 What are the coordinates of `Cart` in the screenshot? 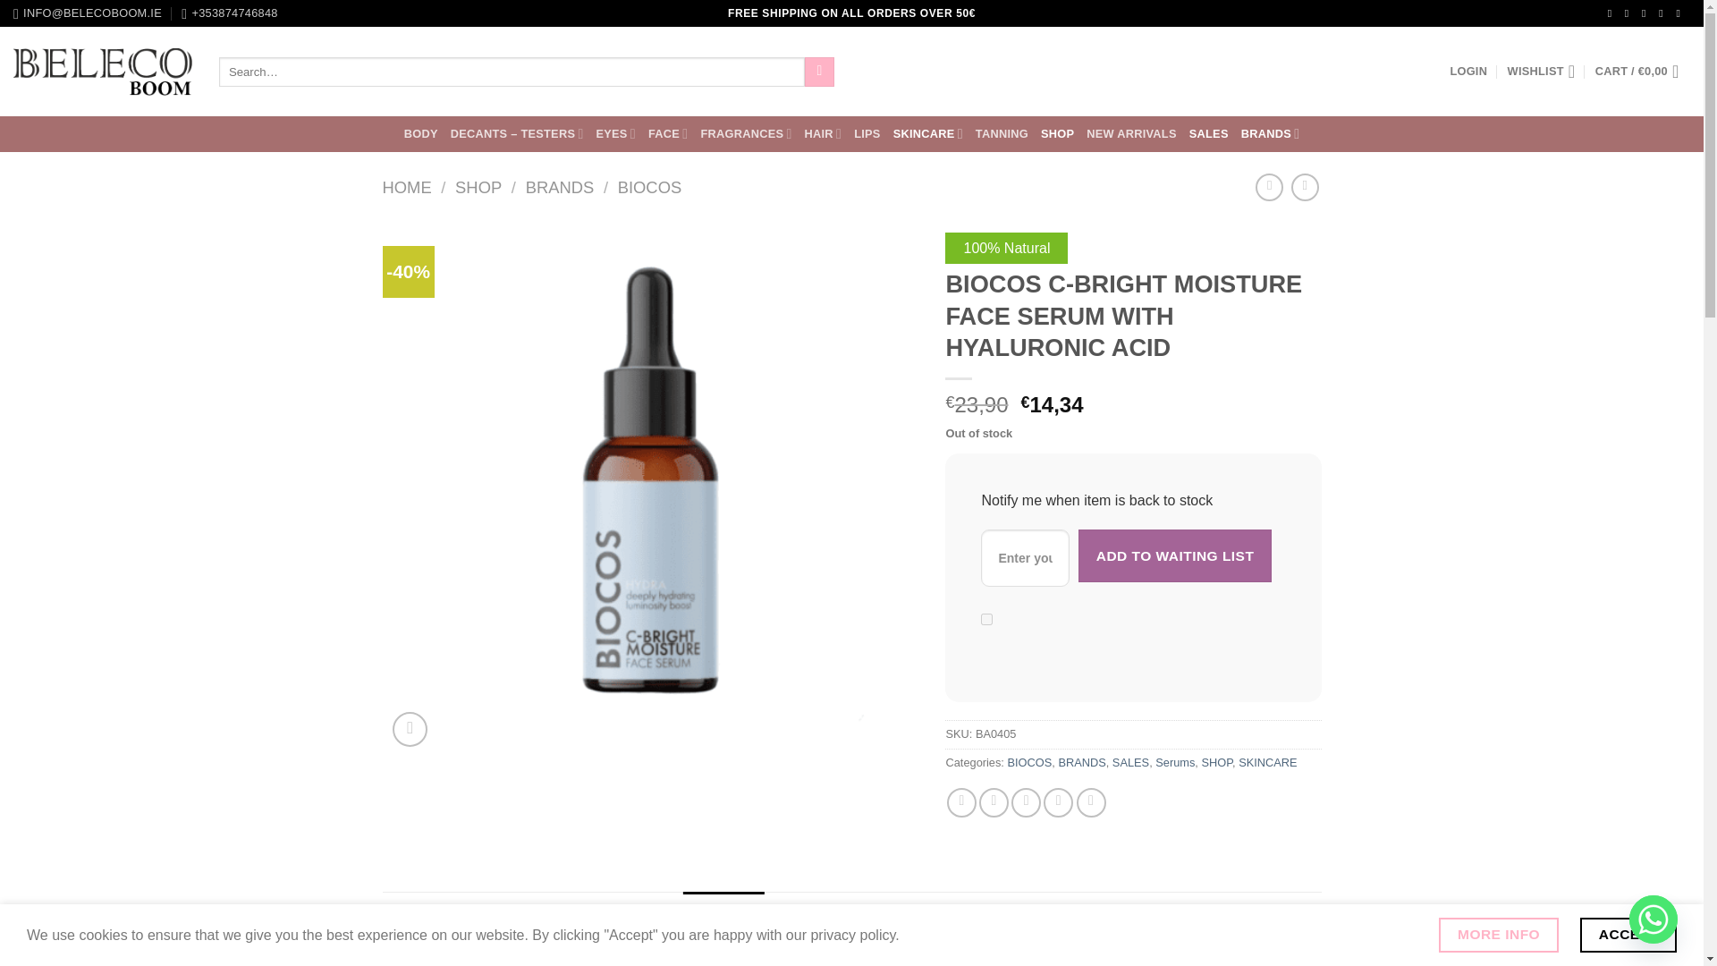 It's located at (1642, 72).